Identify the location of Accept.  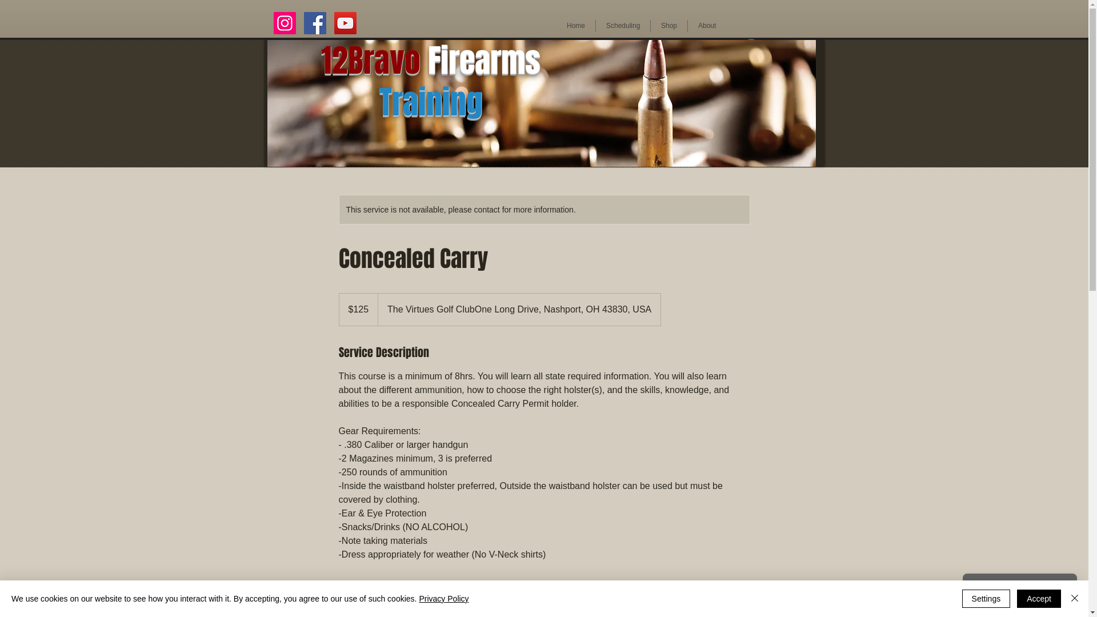
(1039, 599).